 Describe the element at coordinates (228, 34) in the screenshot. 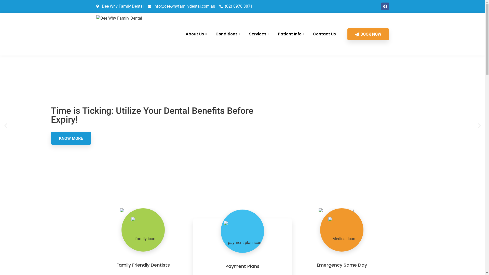

I see `Conditions` at that location.